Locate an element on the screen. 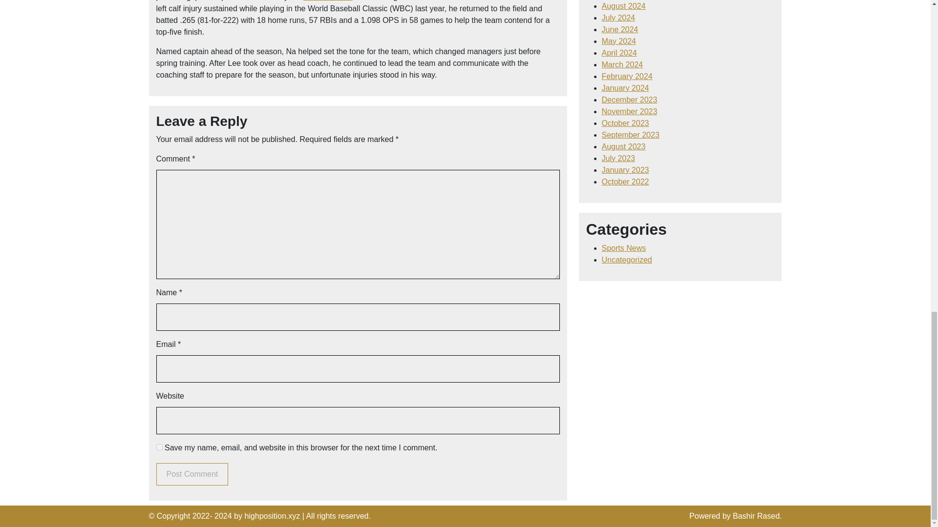 The height and width of the screenshot is (527, 938). September 2023 is located at coordinates (630, 135).